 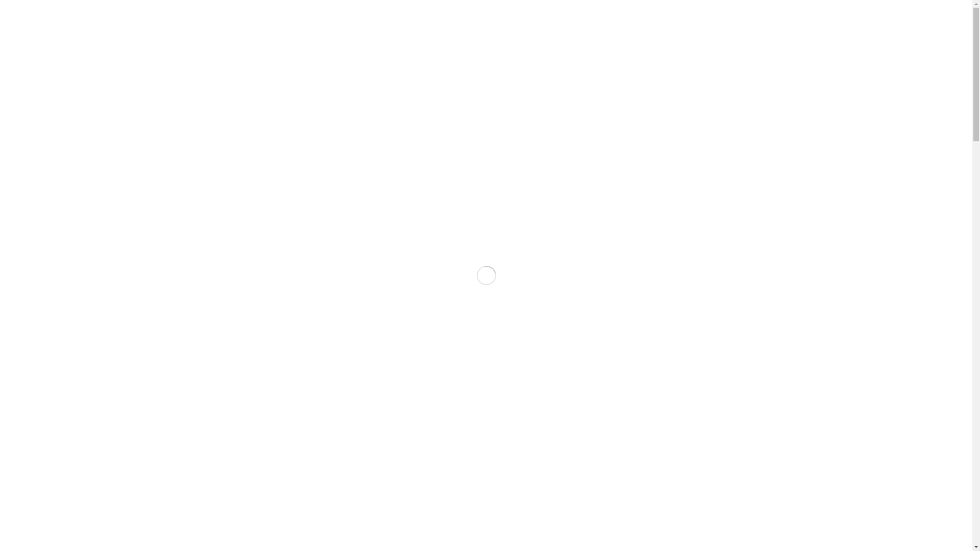 I want to click on Llibres, so click(x=710, y=98).